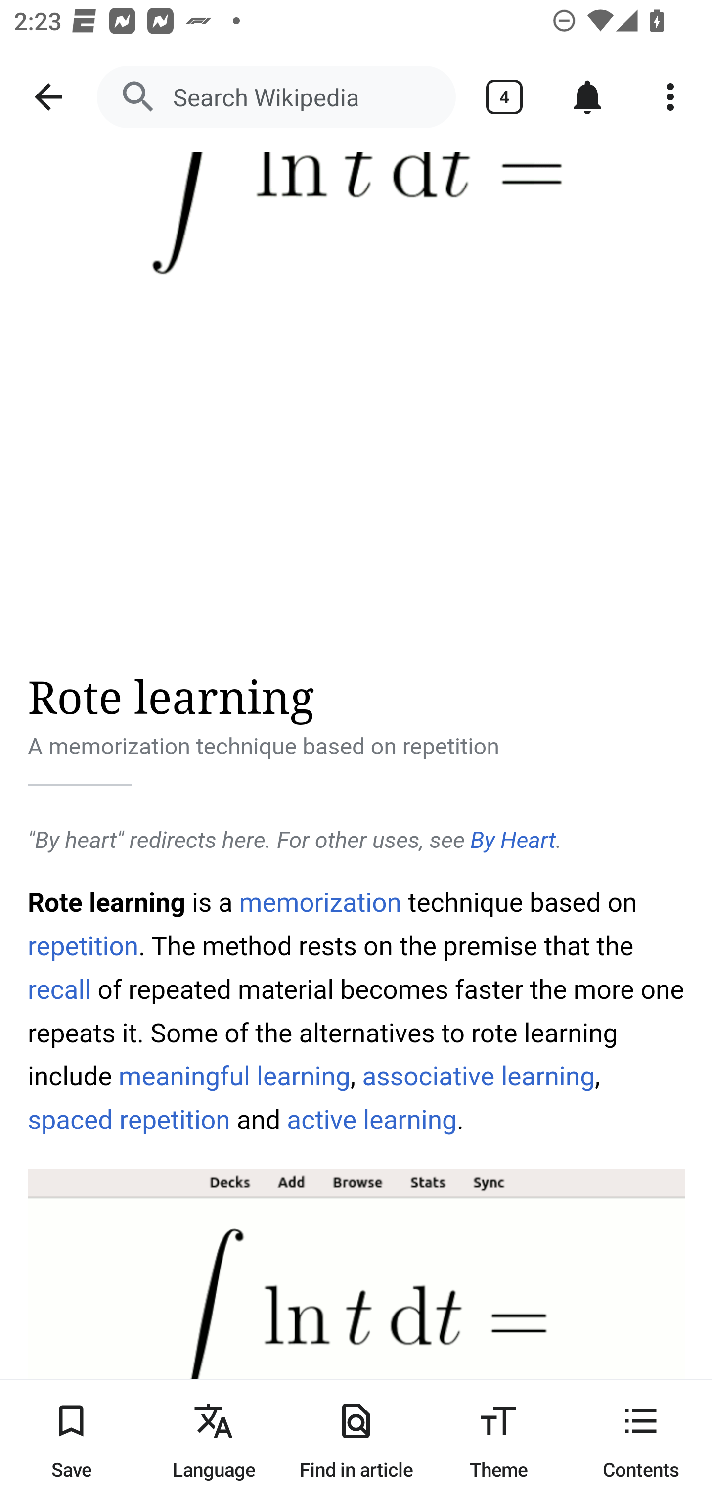  What do you see at coordinates (320, 902) in the screenshot?
I see `memorization` at bounding box center [320, 902].